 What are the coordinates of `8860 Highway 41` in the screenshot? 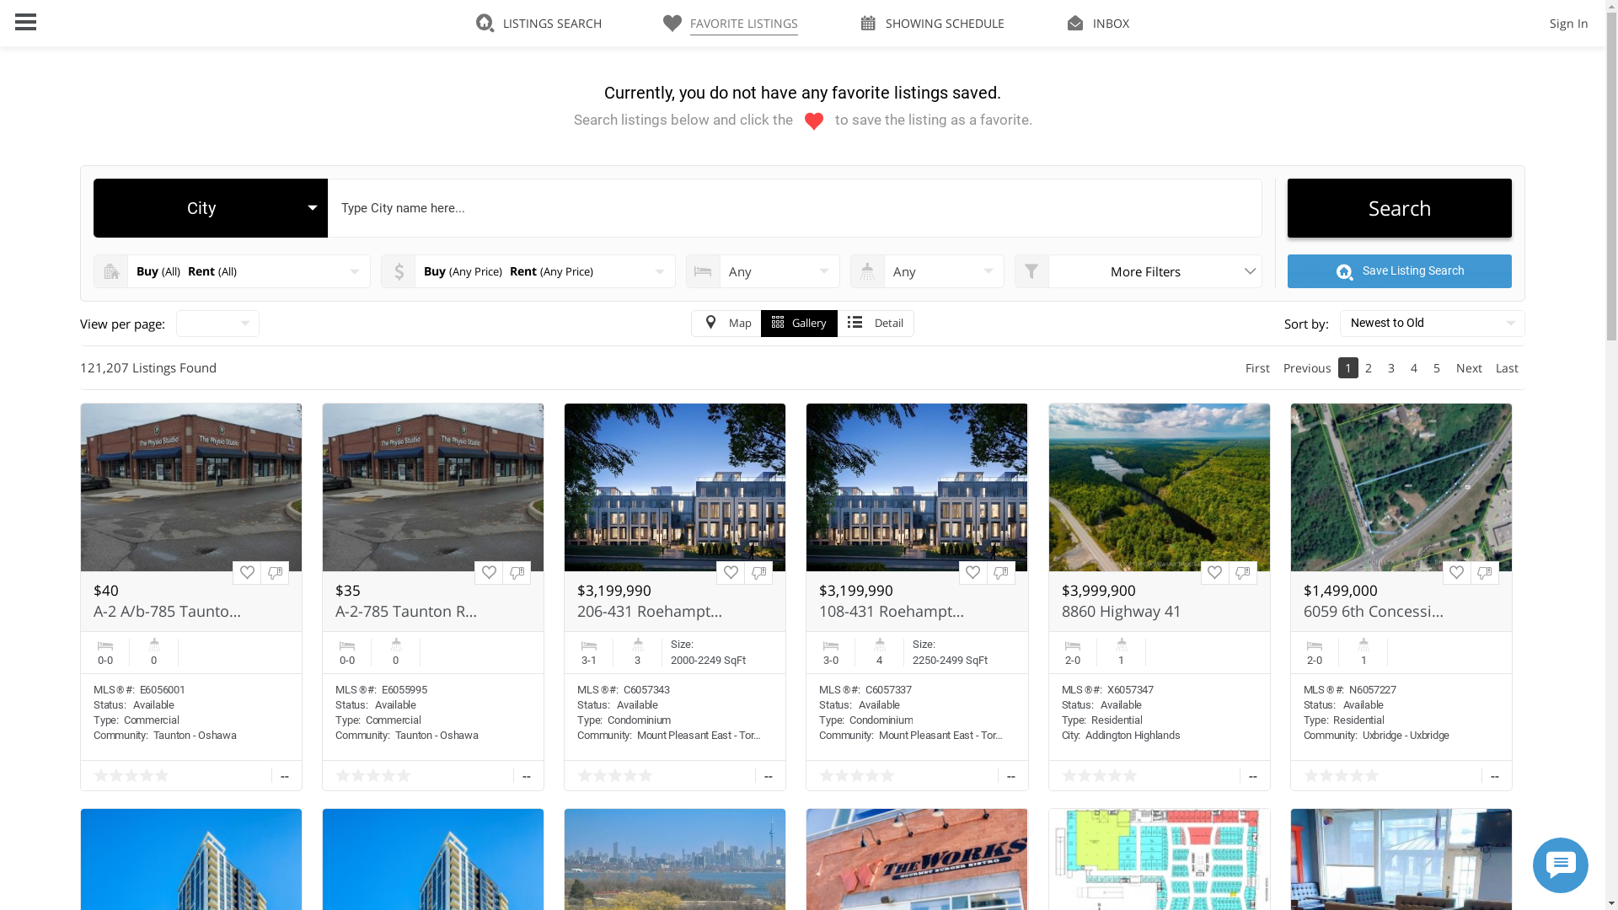 It's located at (1136, 612).